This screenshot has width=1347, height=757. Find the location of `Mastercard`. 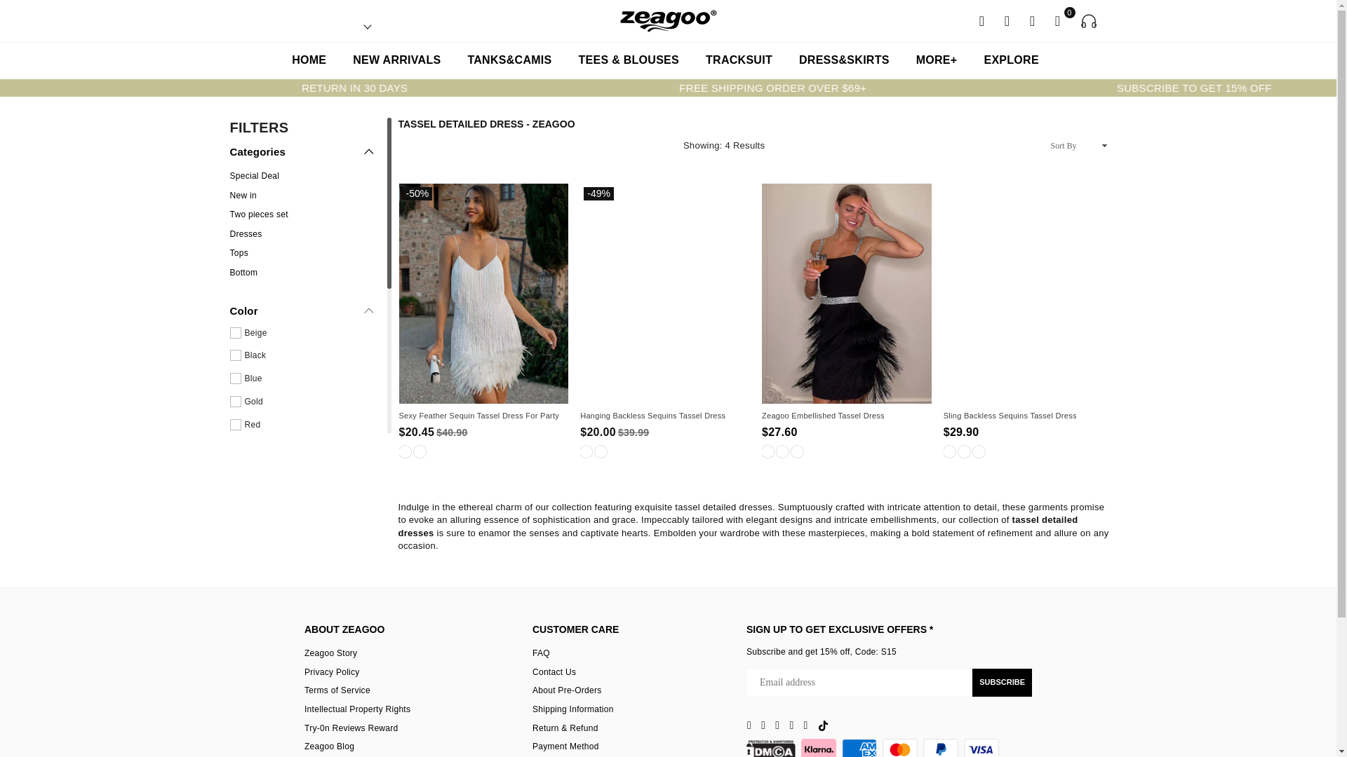

Mastercard is located at coordinates (899, 748).